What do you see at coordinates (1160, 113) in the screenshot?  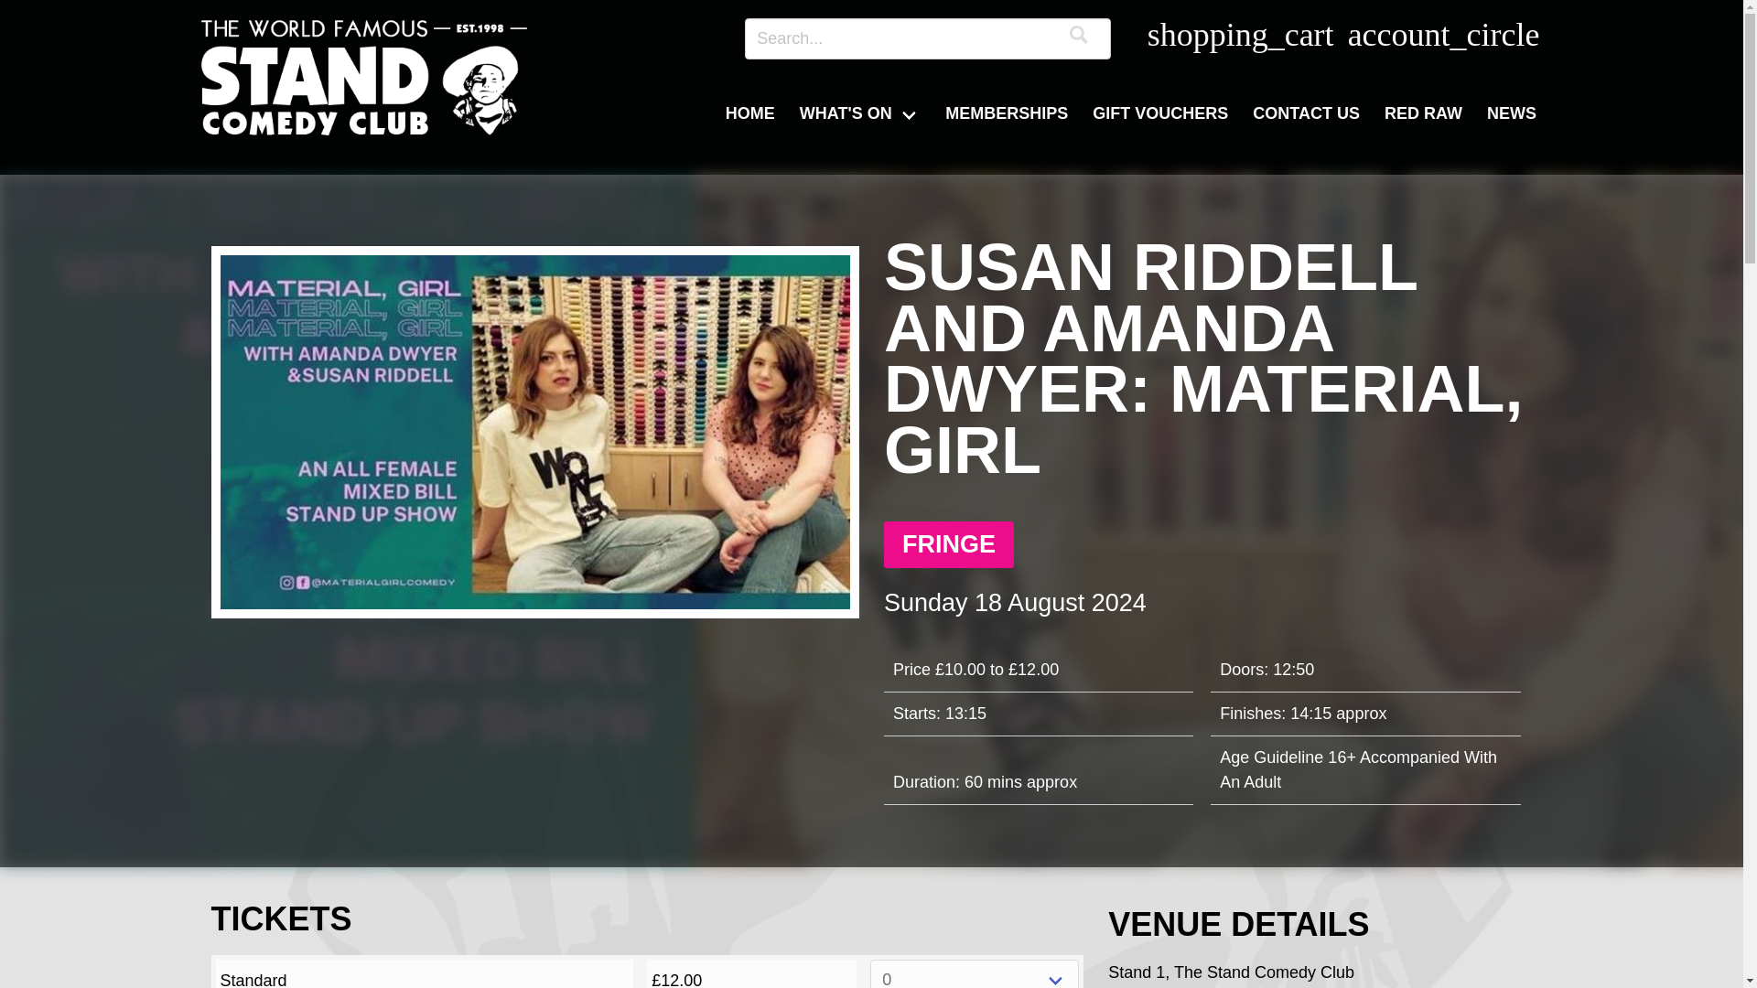 I see `GIFT VOUCHERS` at bounding box center [1160, 113].